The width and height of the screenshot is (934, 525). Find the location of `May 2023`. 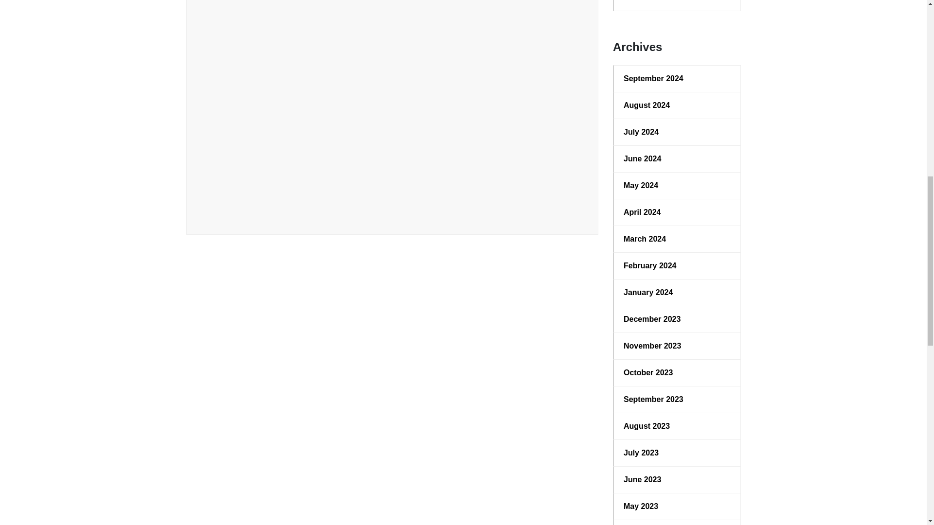

May 2023 is located at coordinates (677, 507).